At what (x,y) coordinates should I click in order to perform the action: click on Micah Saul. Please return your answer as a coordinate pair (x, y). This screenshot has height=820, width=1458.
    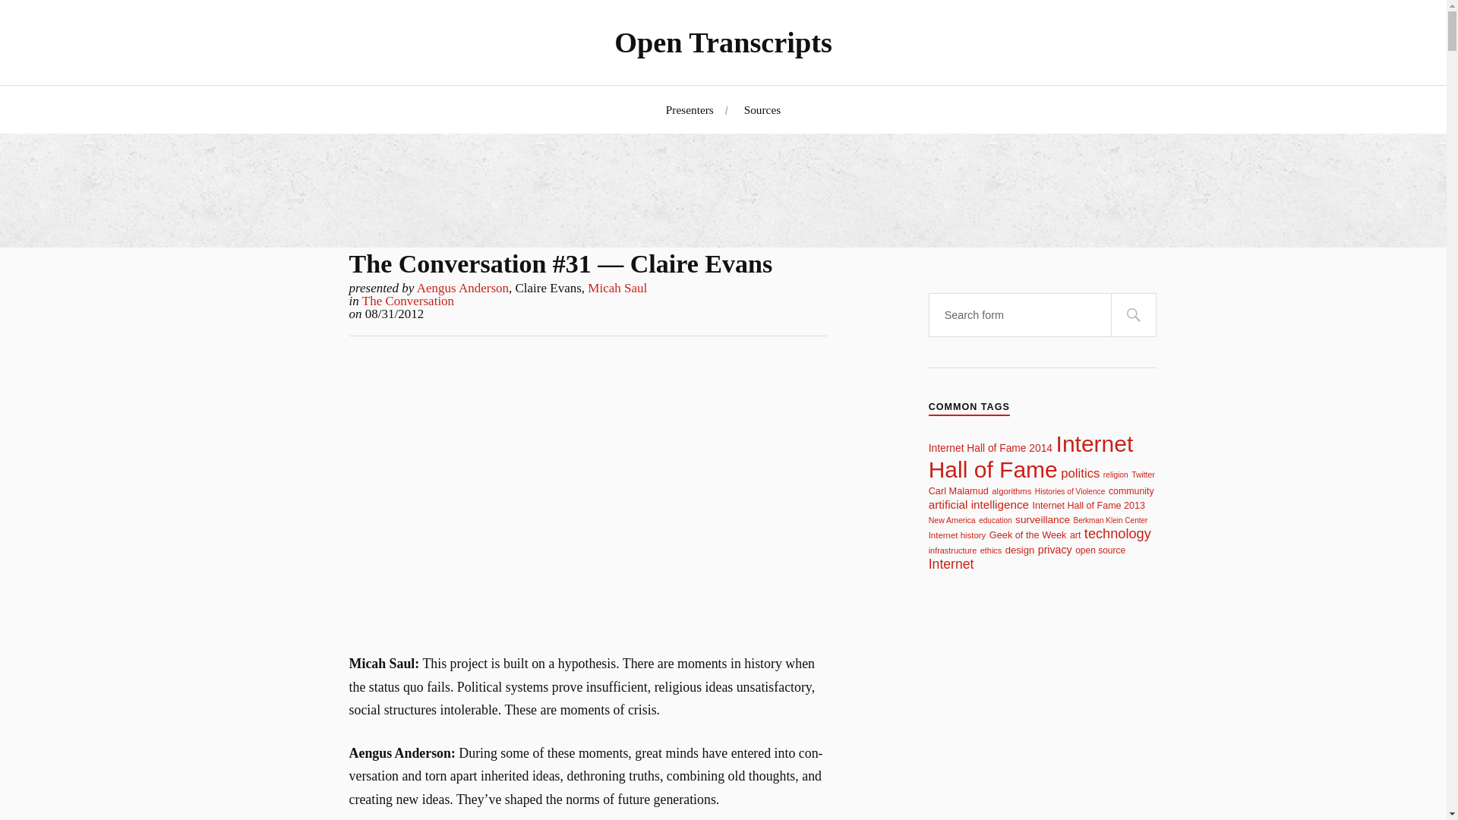
    Looking at the image, I should click on (617, 288).